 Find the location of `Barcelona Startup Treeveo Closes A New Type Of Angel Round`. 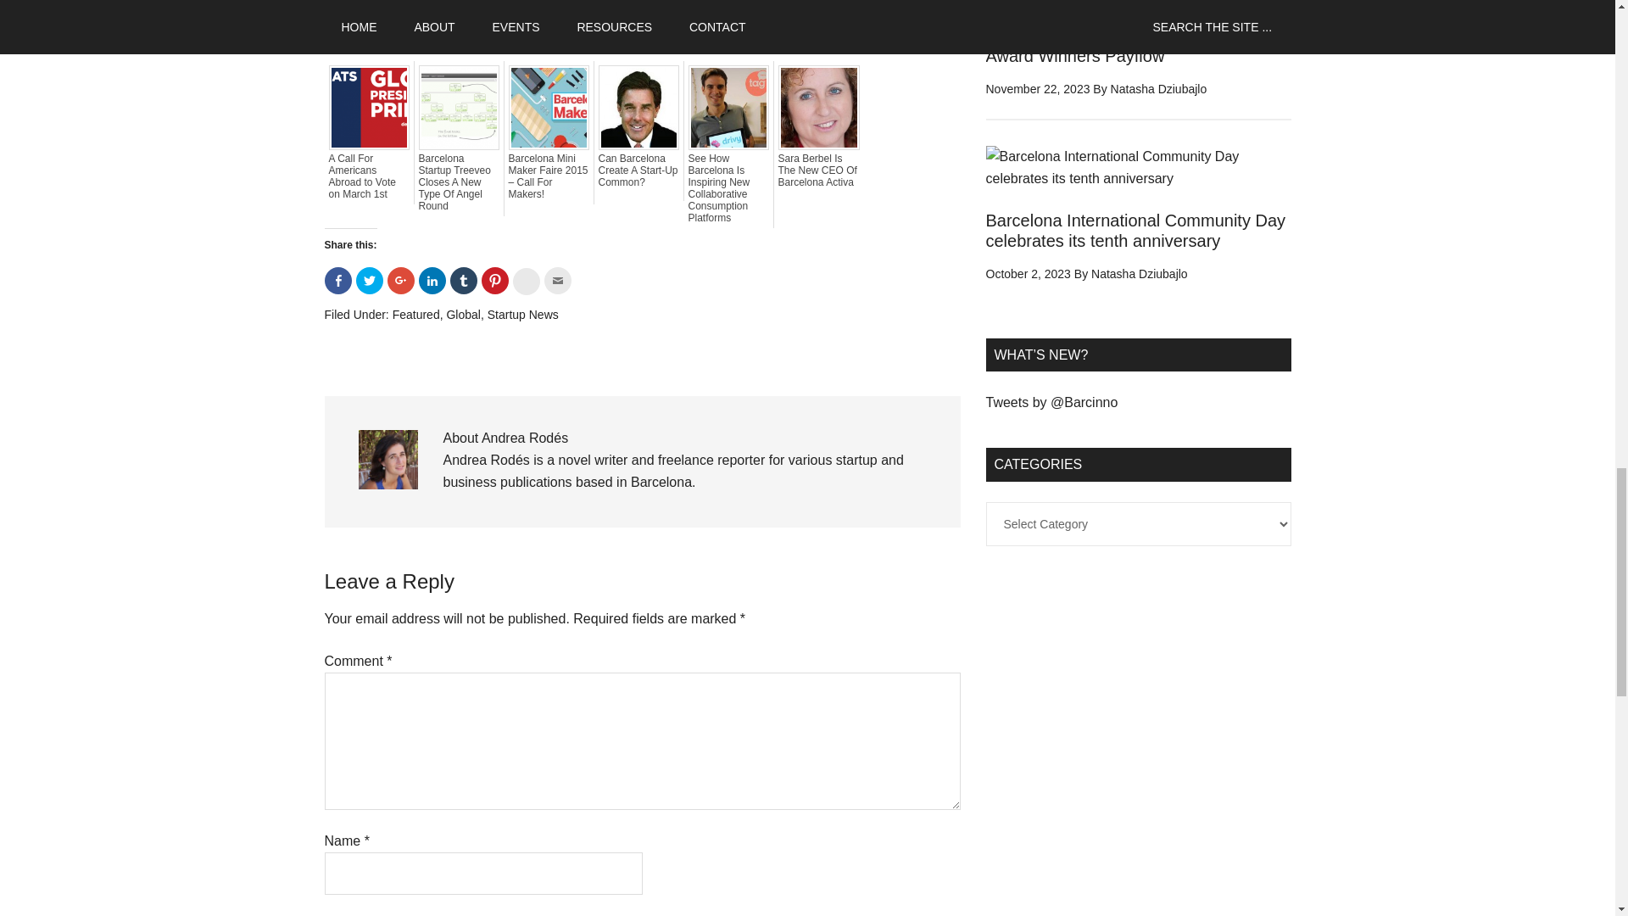

Barcelona Startup Treeveo Closes A New Type Of Angel Round is located at coordinates (459, 182).